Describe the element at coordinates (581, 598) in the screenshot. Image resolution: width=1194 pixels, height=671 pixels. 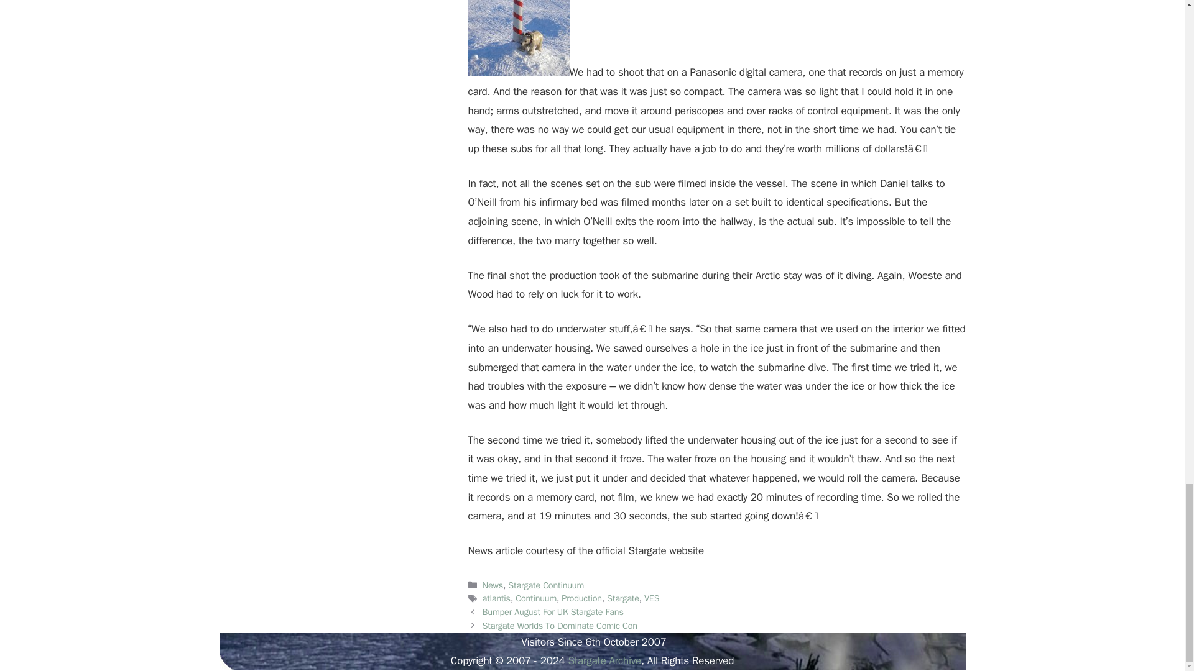
I see `Production` at that location.